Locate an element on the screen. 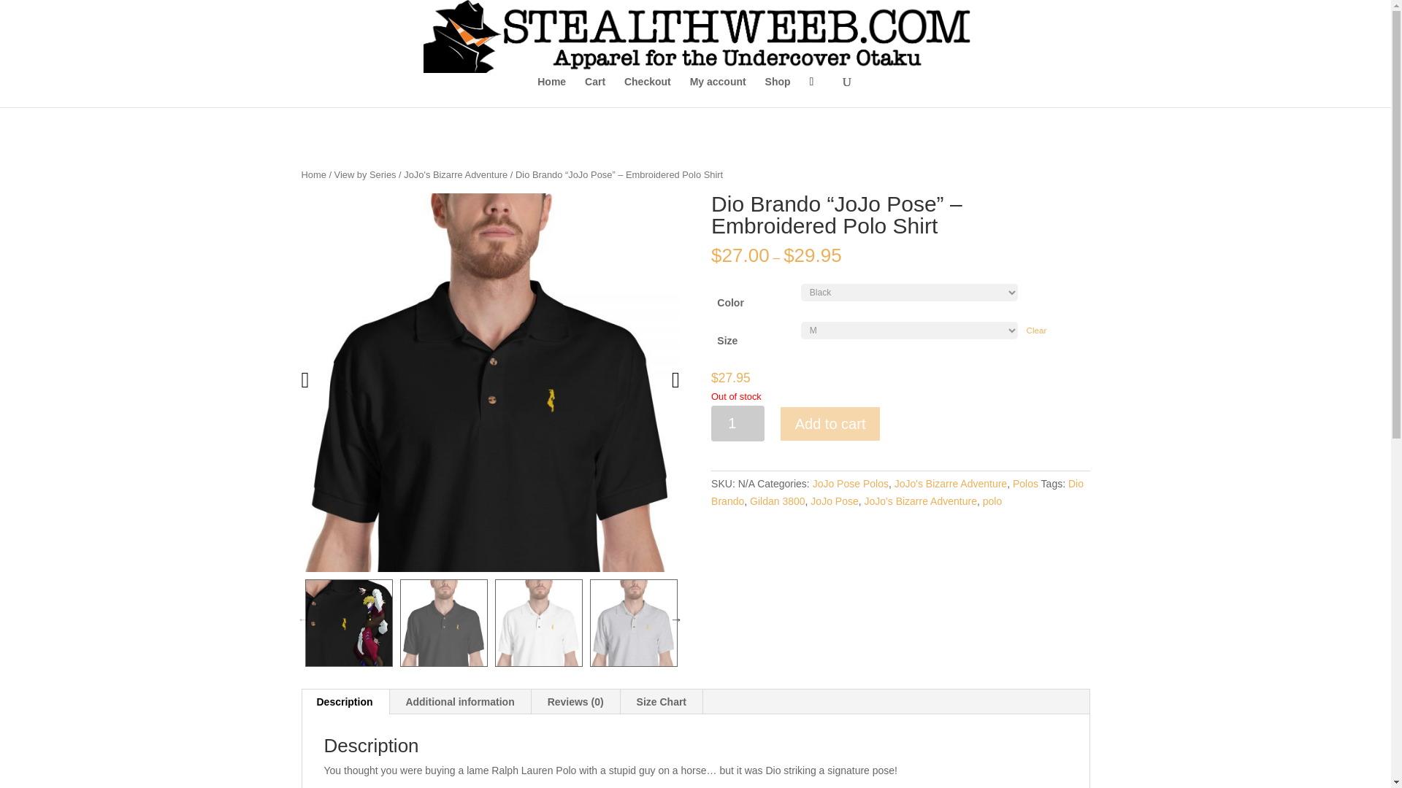 The image size is (1402, 788). JoJo Pose Polos is located at coordinates (851, 483).